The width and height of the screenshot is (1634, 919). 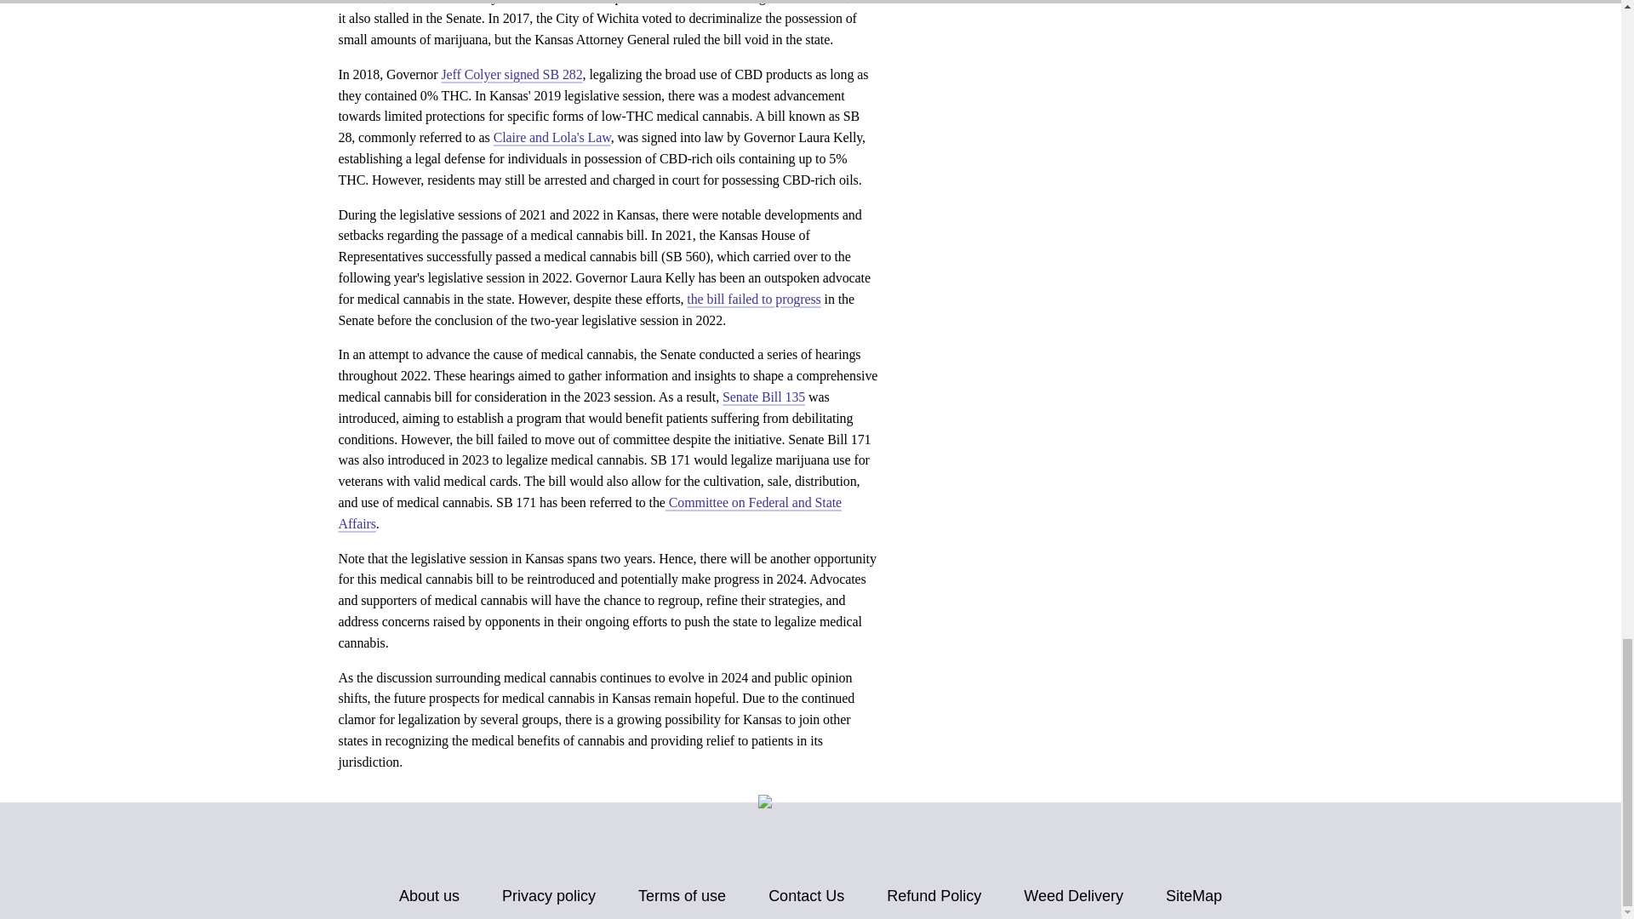 What do you see at coordinates (591, 513) in the screenshot?
I see `Committee on Federal and State Affairs` at bounding box center [591, 513].